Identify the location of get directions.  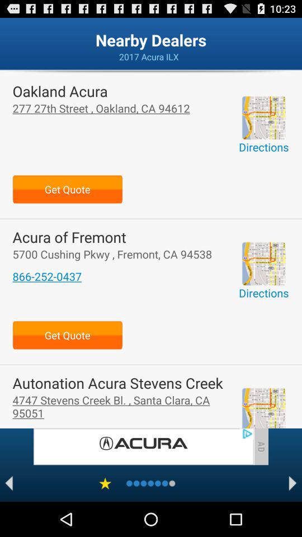
(263, 408).